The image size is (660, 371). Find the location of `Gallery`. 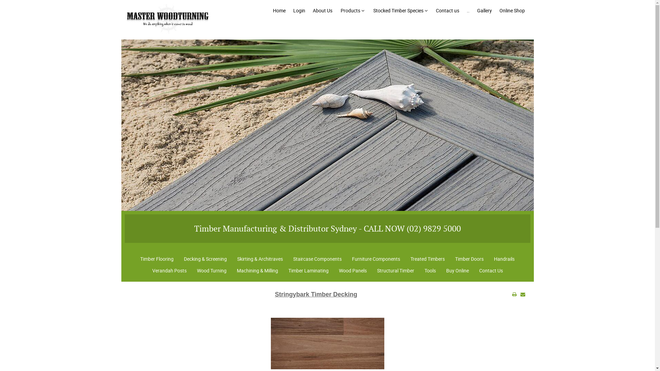

Gallery is located at coordinates (485, 11).